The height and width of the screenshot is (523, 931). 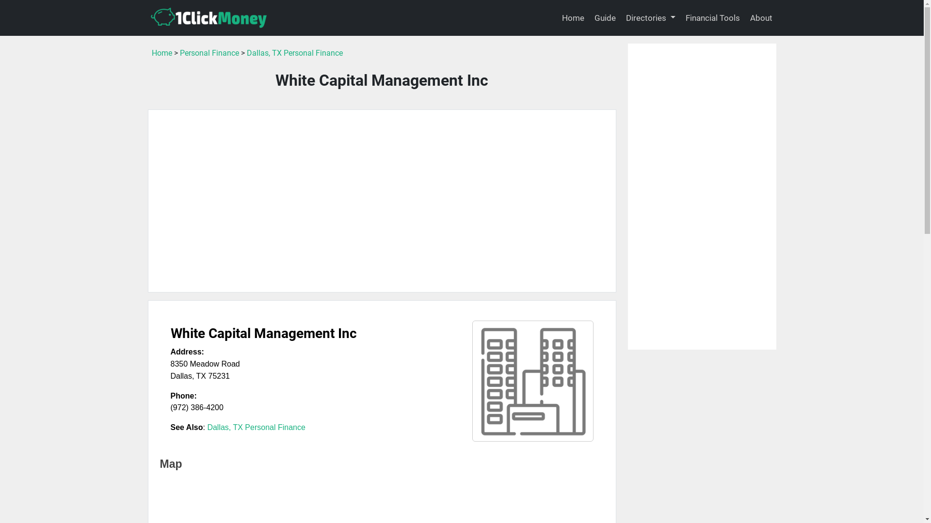 I want to click on Advertisement, so click(x=382, y=201).